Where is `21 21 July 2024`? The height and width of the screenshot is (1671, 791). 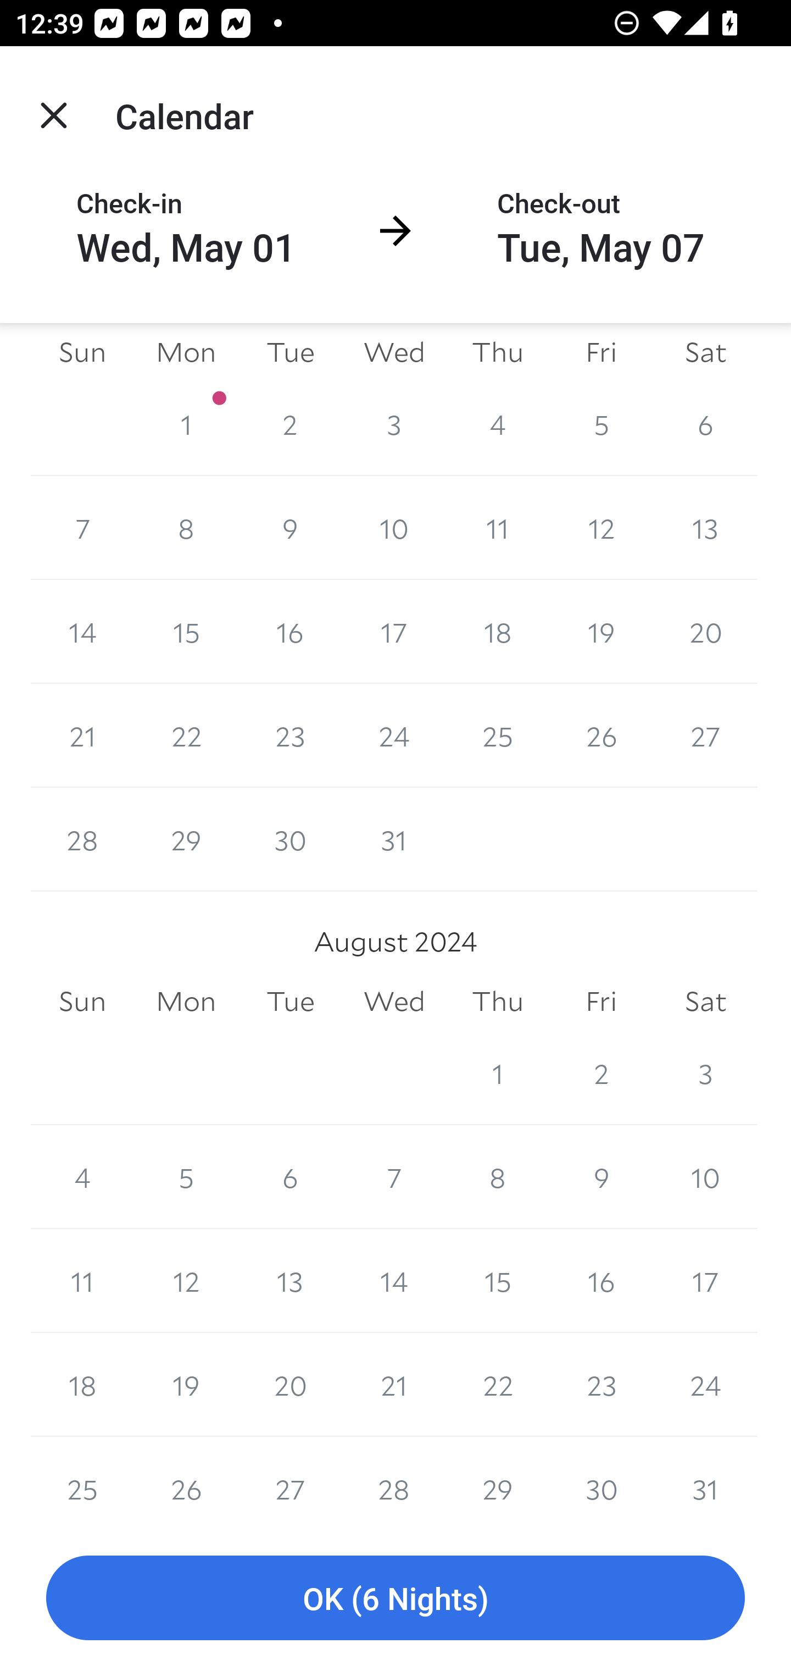 21 21 July 2024 is located at coordinates (82, 735).